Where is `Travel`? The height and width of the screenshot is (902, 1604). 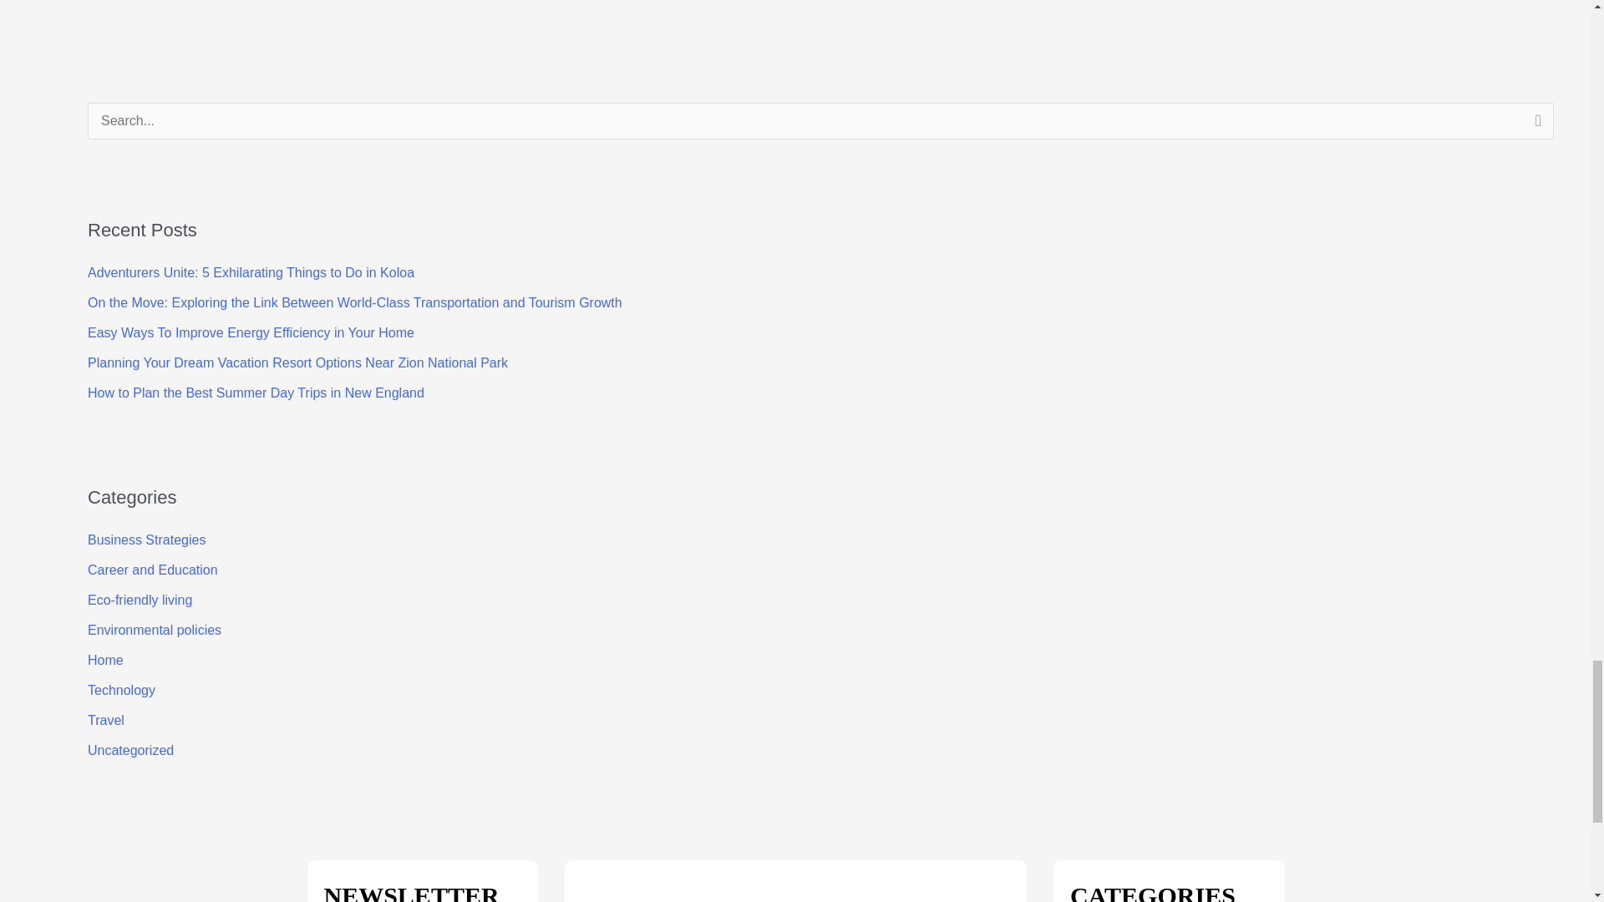 Travel is located at coordinates (106, 720).